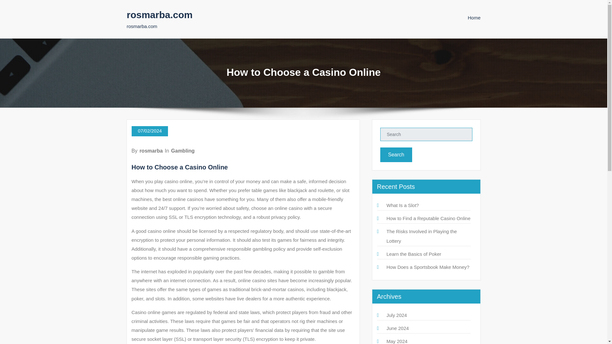 This screenshot has width=612, height=344. Describe the element at coordinates (396, 155) in the screenshot. I see `Search` at that location.